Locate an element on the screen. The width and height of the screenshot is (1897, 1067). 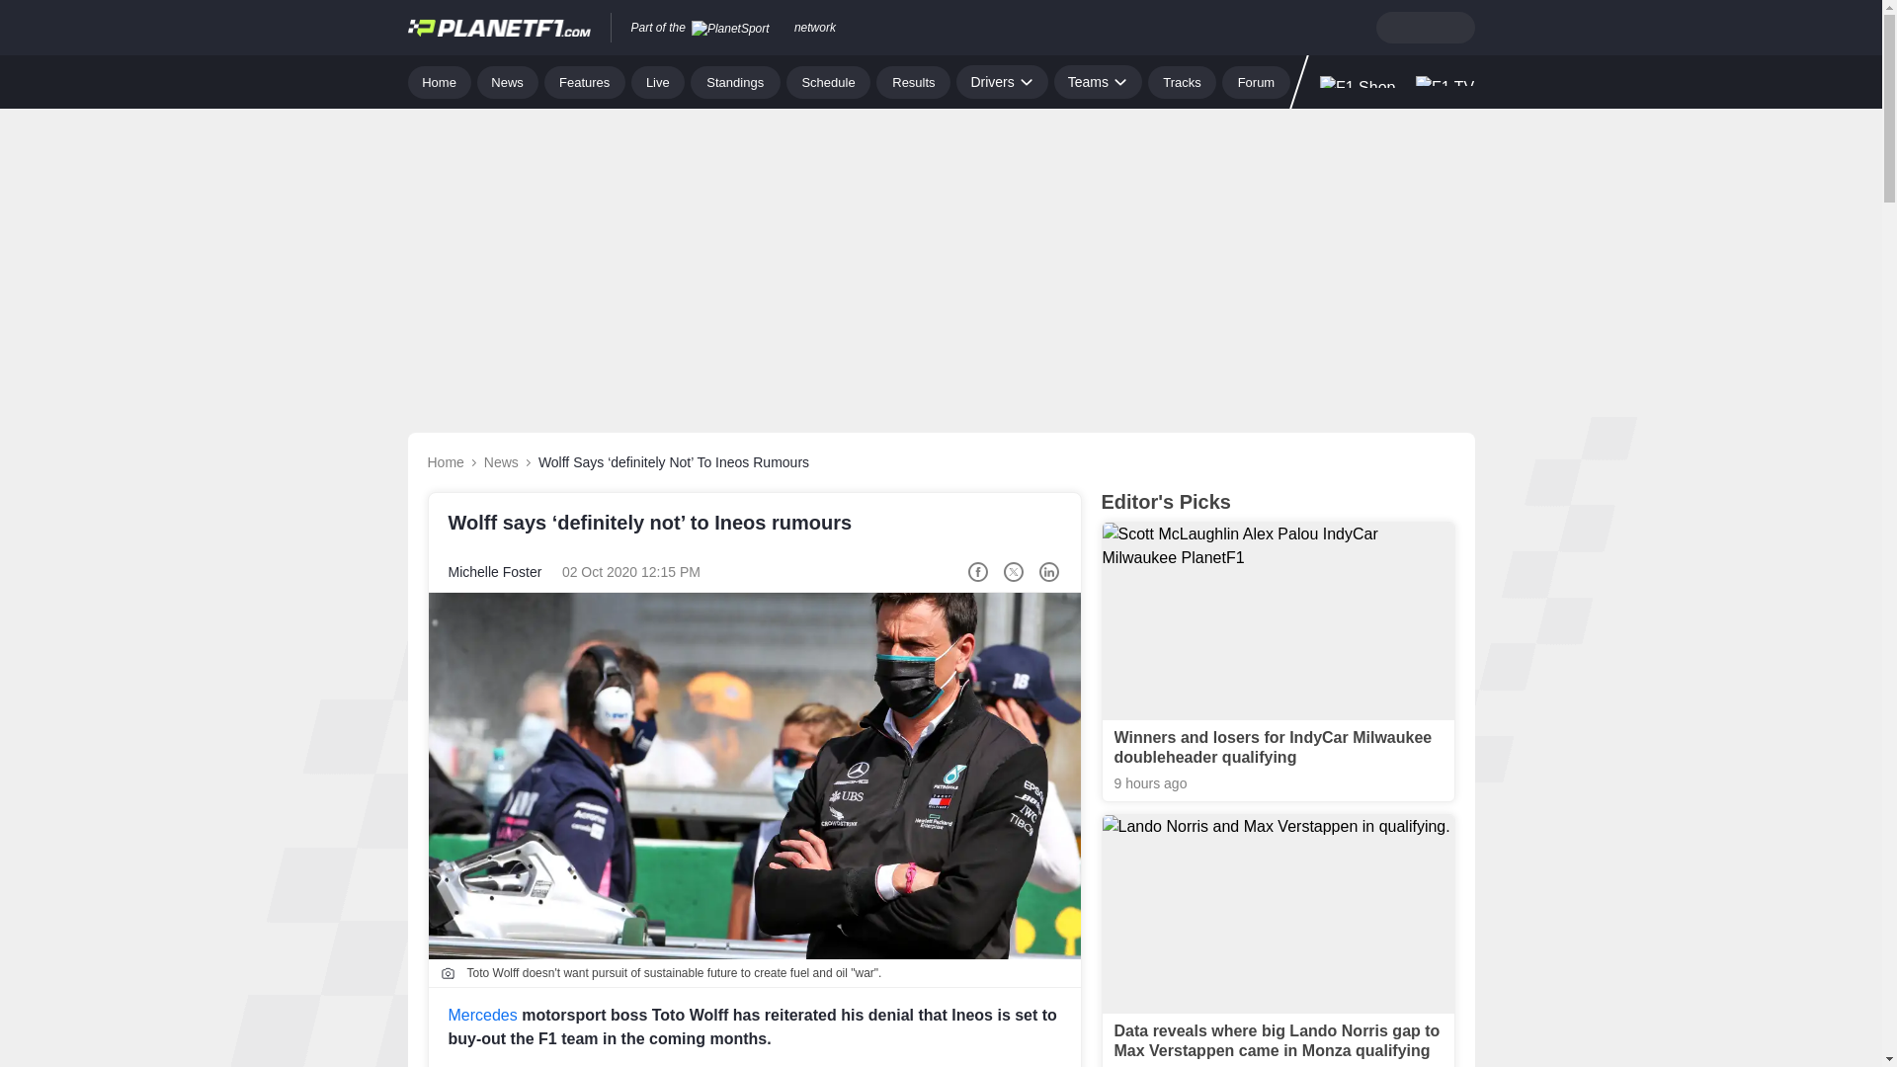
Home is located at coordinates (439, 81).